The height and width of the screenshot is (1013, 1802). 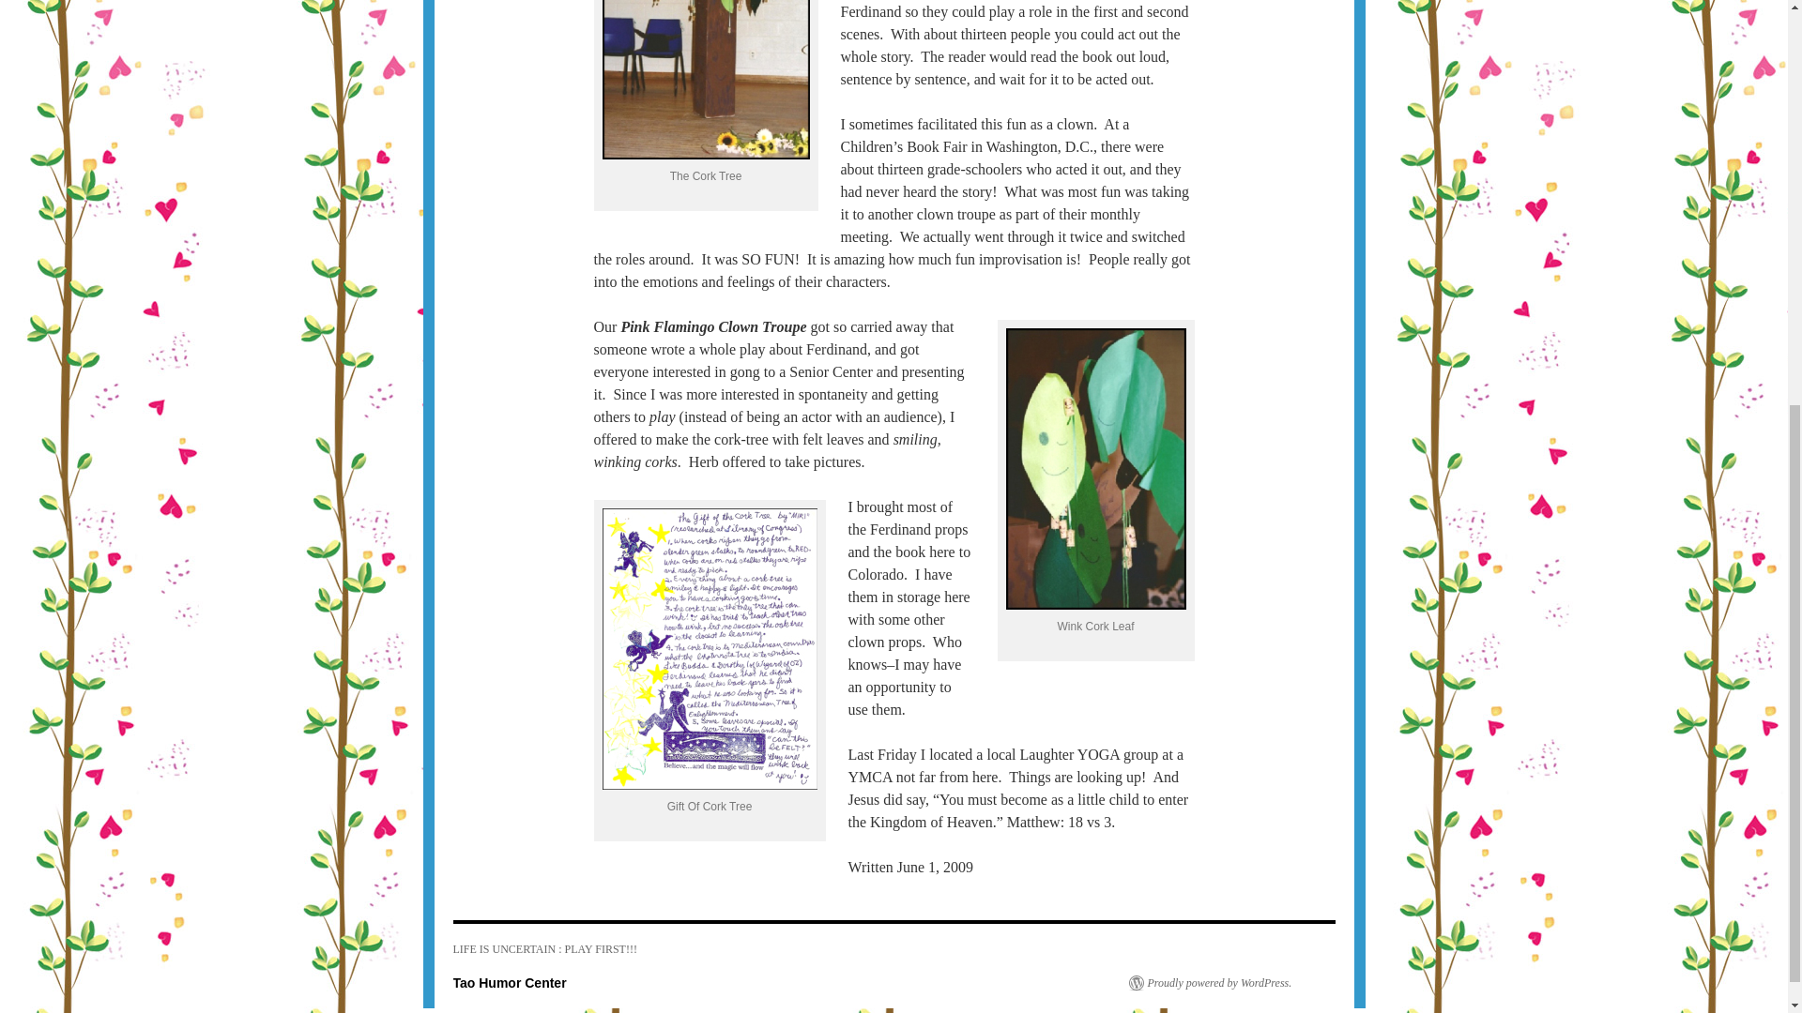 I want to click on Semantic Personal Publishing Platform, so click(x=1209, y=983).